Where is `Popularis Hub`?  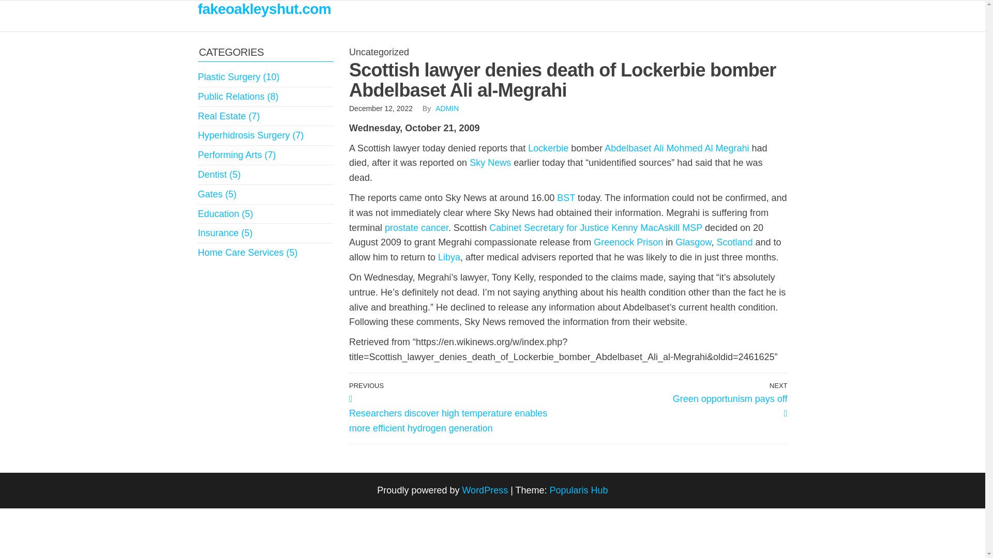
Popularis Hub is located at coordinates (579, 490).